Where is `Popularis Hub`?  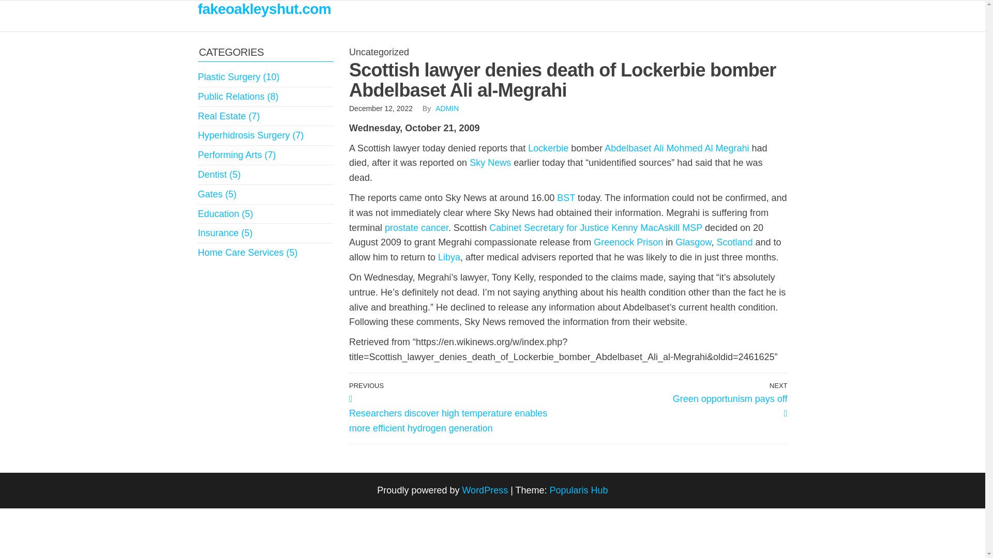
Popularis Hub is located at coordinates (579, 490).